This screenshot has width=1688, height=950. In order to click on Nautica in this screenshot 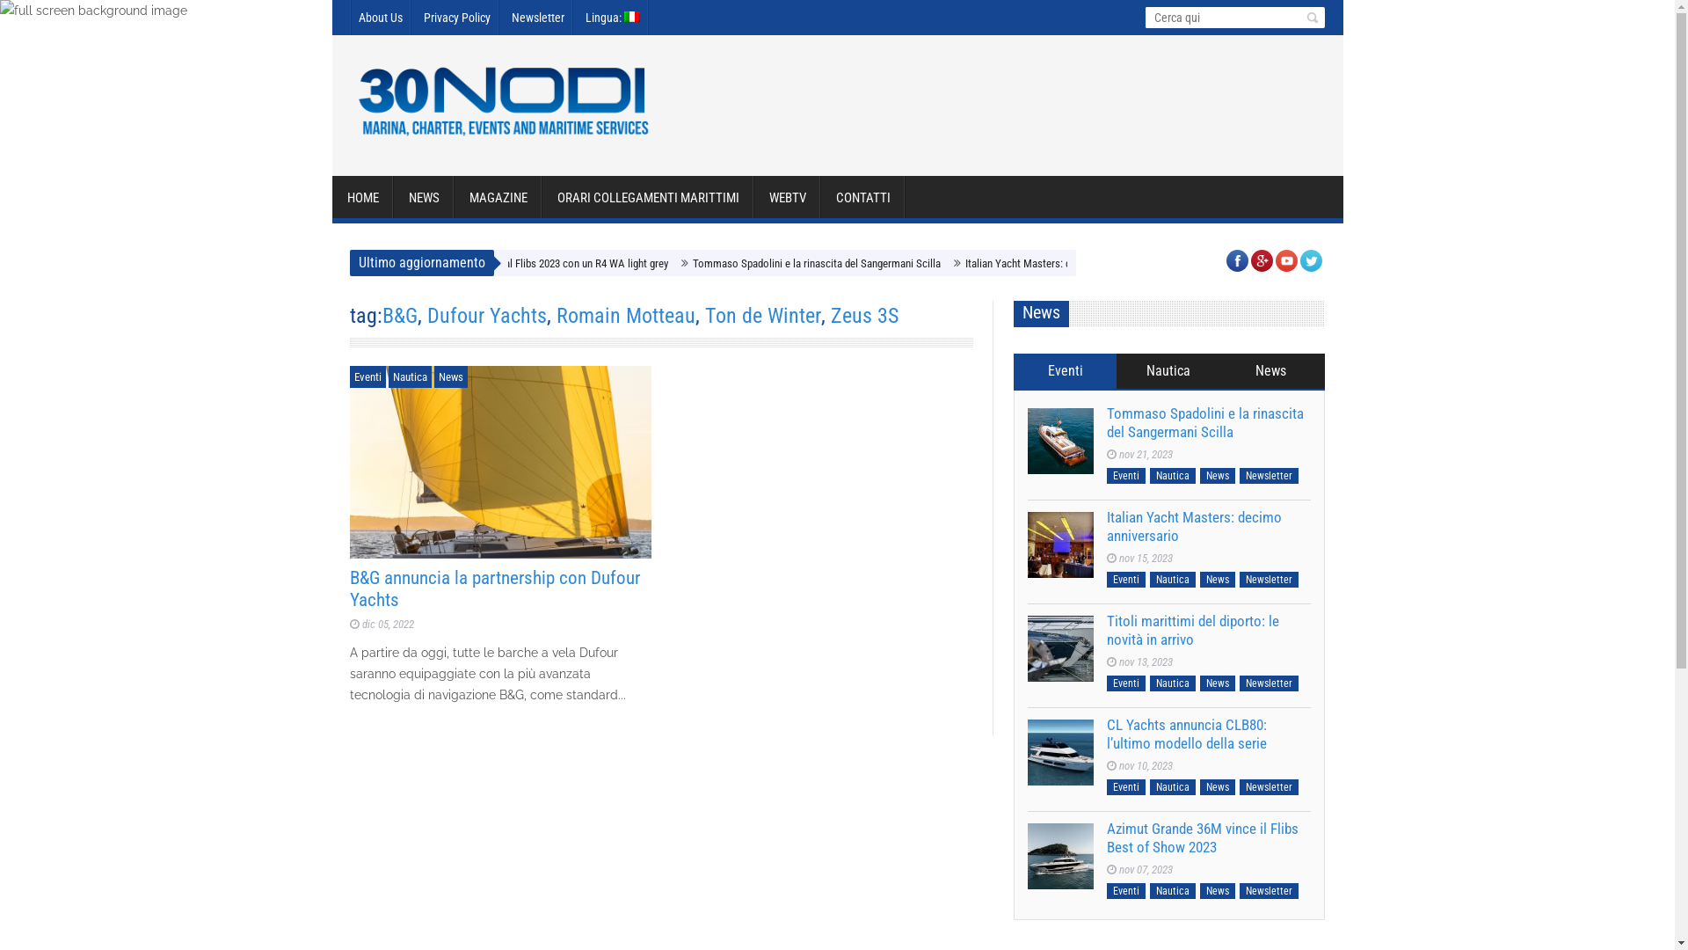, I will do `click(1168, 371)`.